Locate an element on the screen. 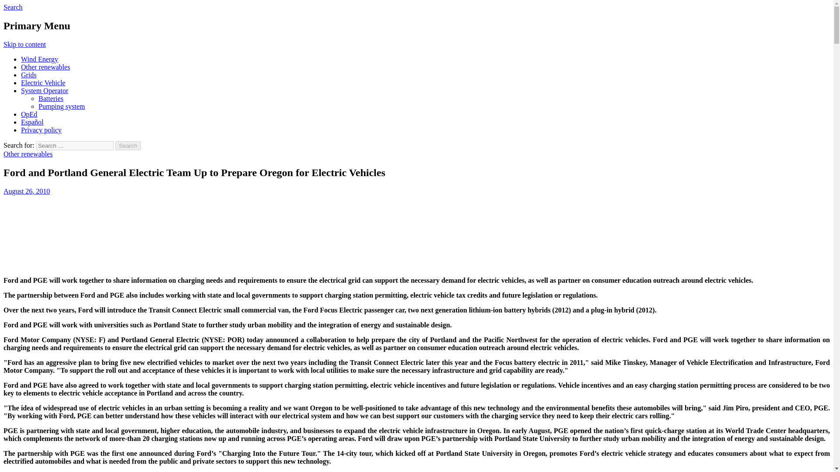 This screenshot has height=472, width=840. Wind Energy is located at coordinates (39, 59).